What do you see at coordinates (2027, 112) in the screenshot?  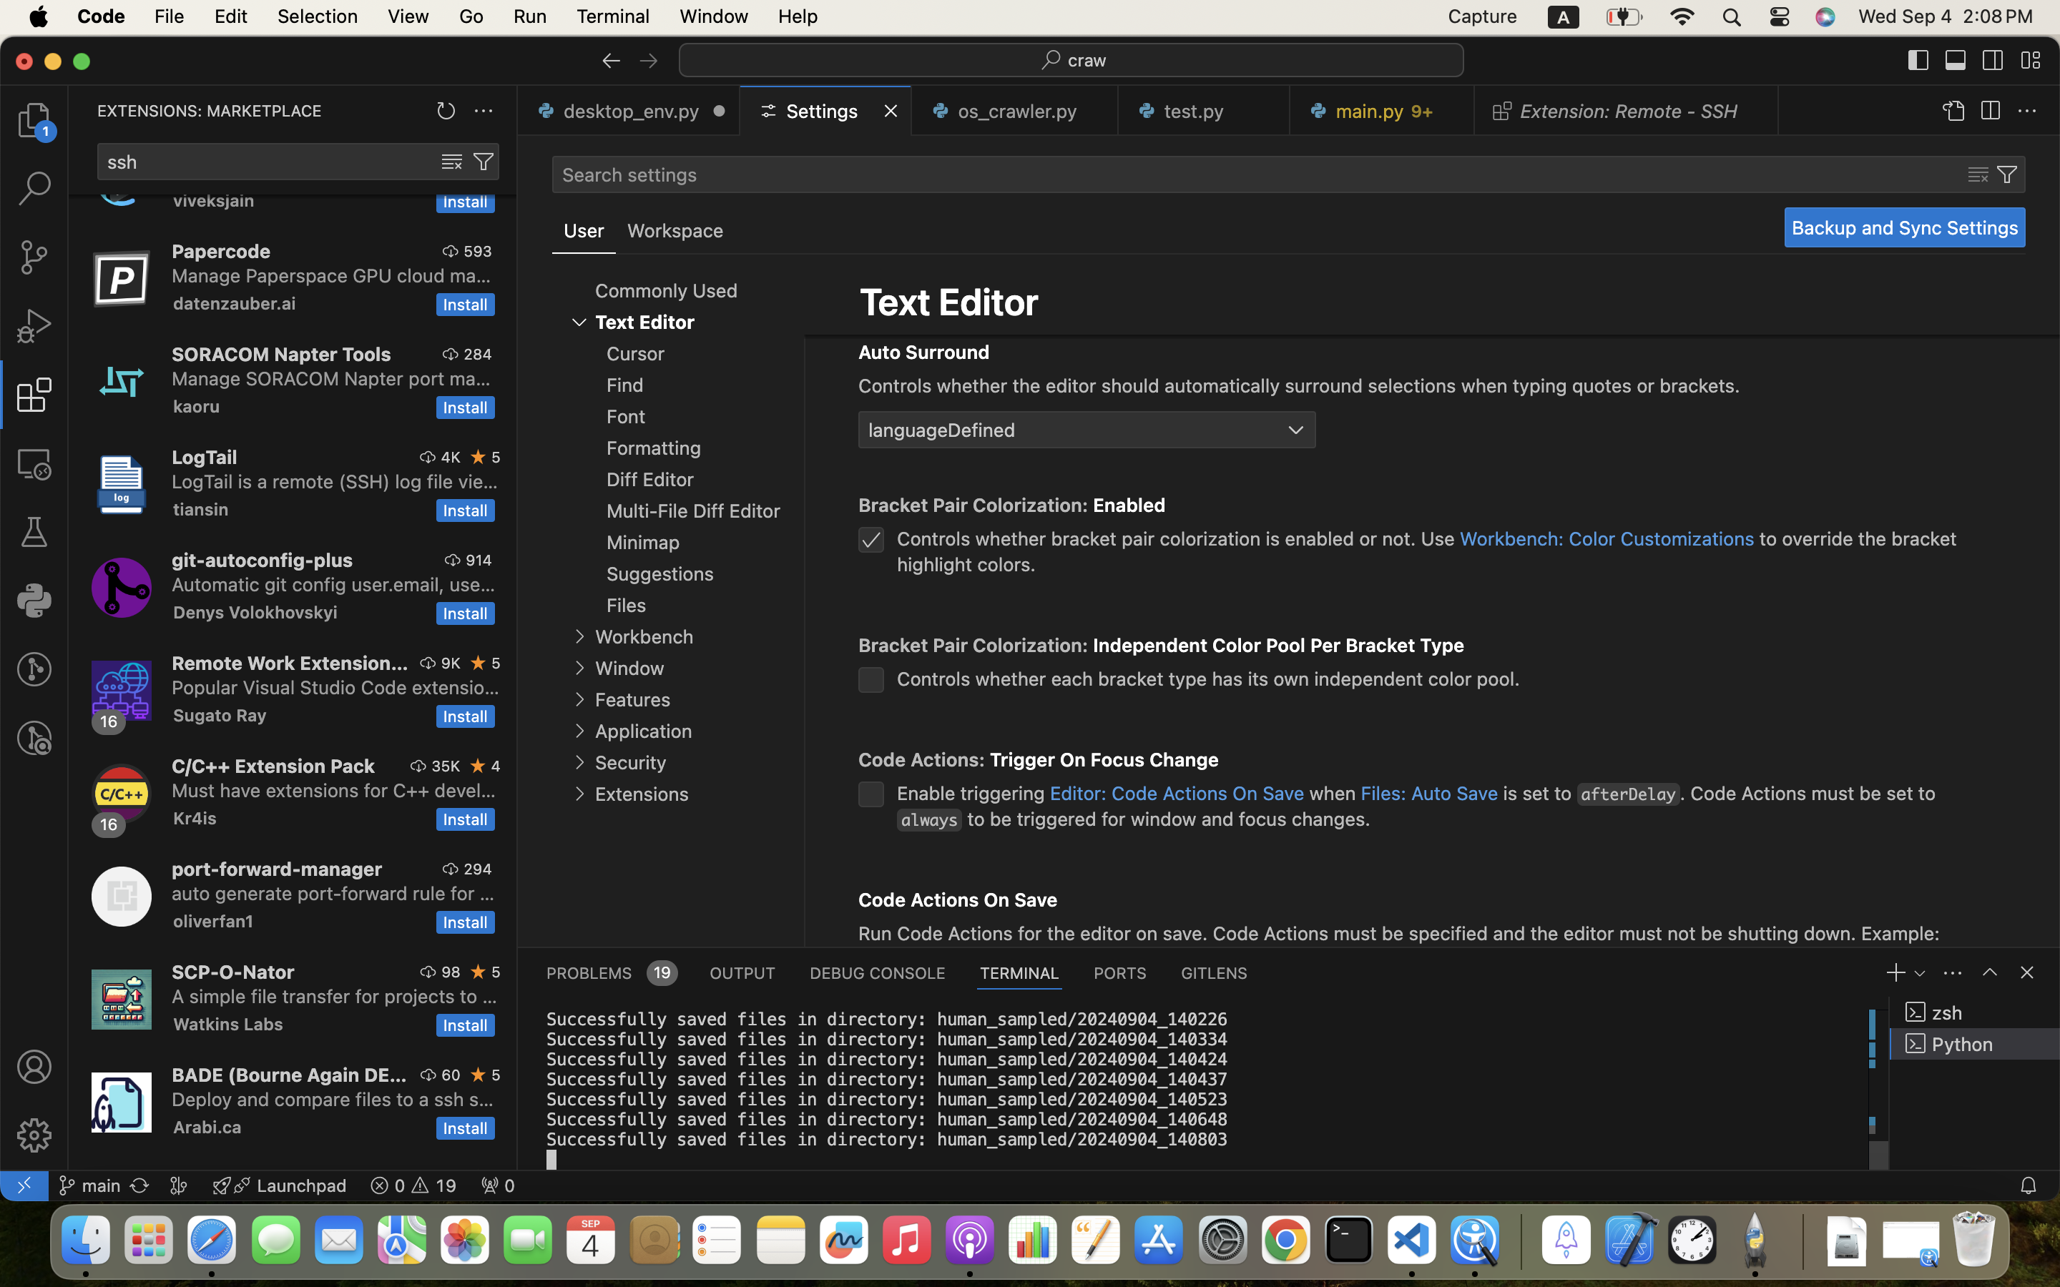 I see `` at bounding box center [2027, 112].